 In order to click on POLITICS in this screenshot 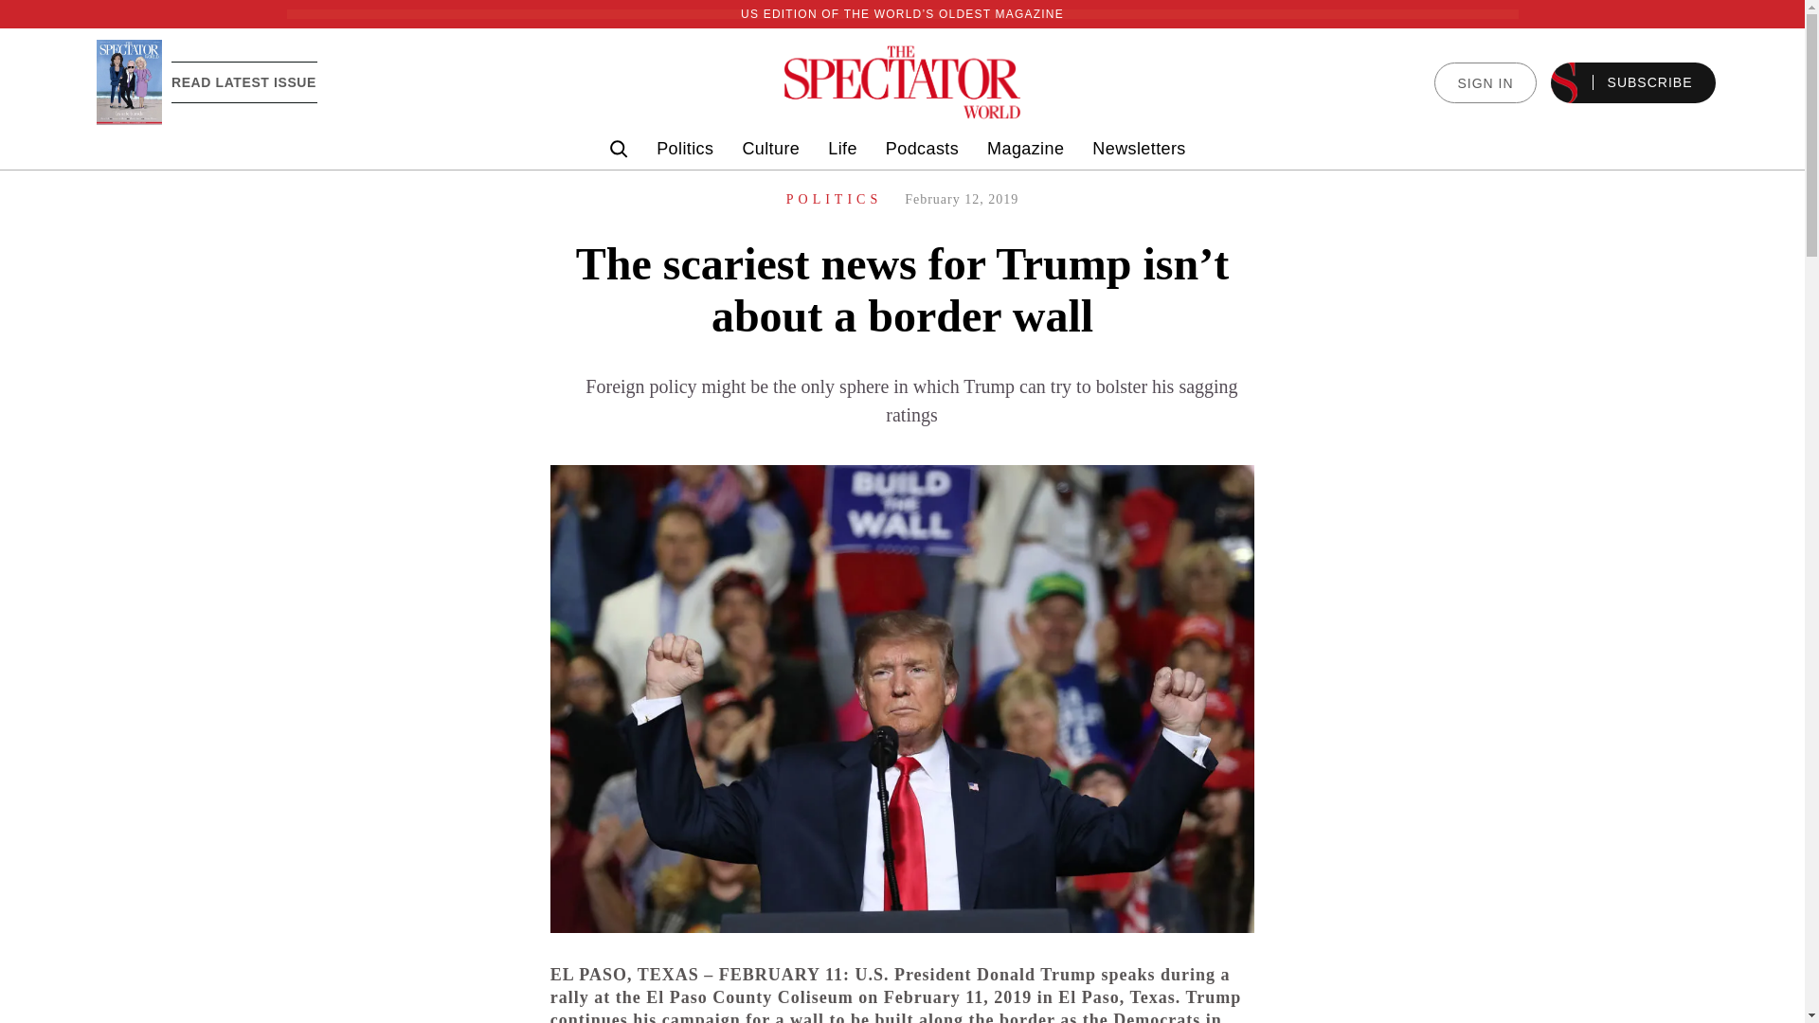, I will do `click(834, 199)`.